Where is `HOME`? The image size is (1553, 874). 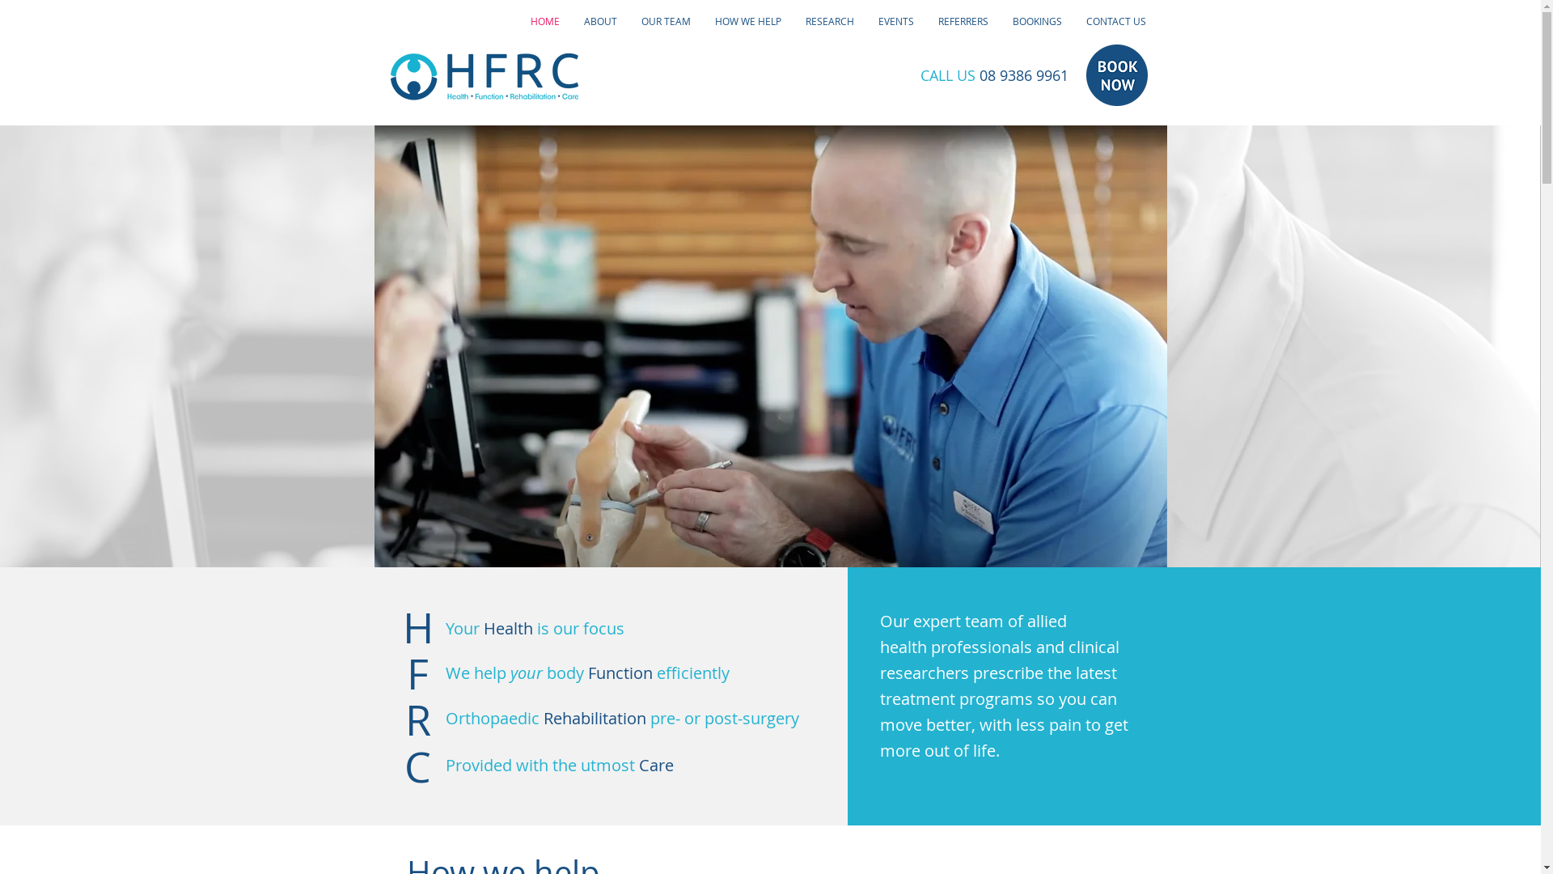
HOME is located at coordinates (544, 21).